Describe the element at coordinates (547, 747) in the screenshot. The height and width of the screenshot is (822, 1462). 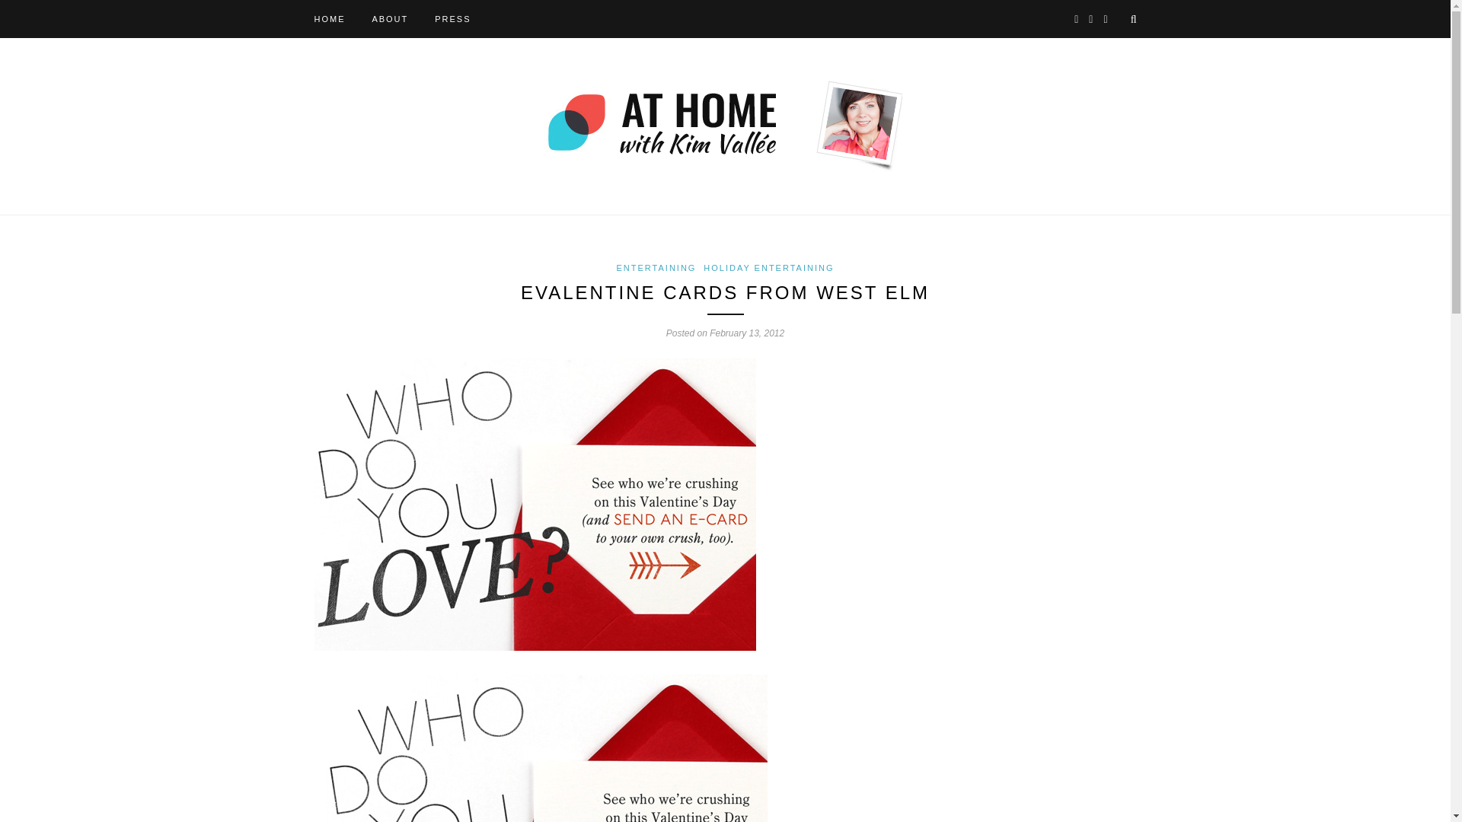
I see `west elm valentine's day ecards` at that location.